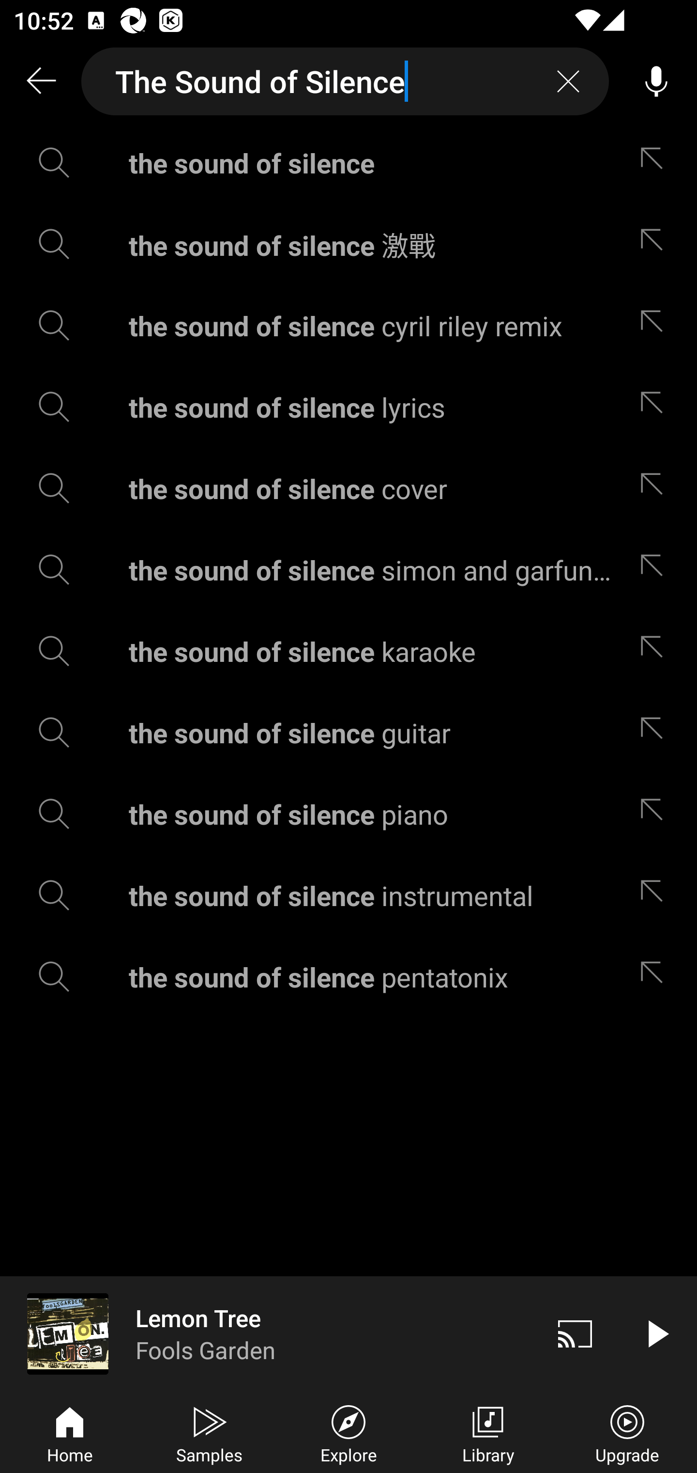 The width and height of the screenshot is (697, 1473). I want to click on Lemon Tree Fools Garden, so click(267, 1333).